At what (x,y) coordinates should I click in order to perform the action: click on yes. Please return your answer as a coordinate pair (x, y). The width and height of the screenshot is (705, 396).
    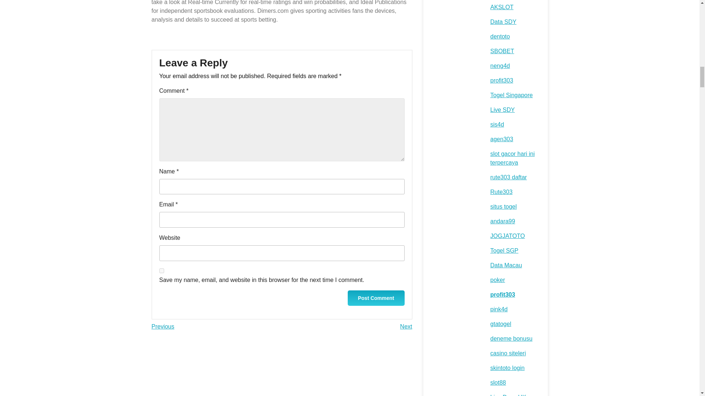
    Looking at the image, I should click on (163, 326).